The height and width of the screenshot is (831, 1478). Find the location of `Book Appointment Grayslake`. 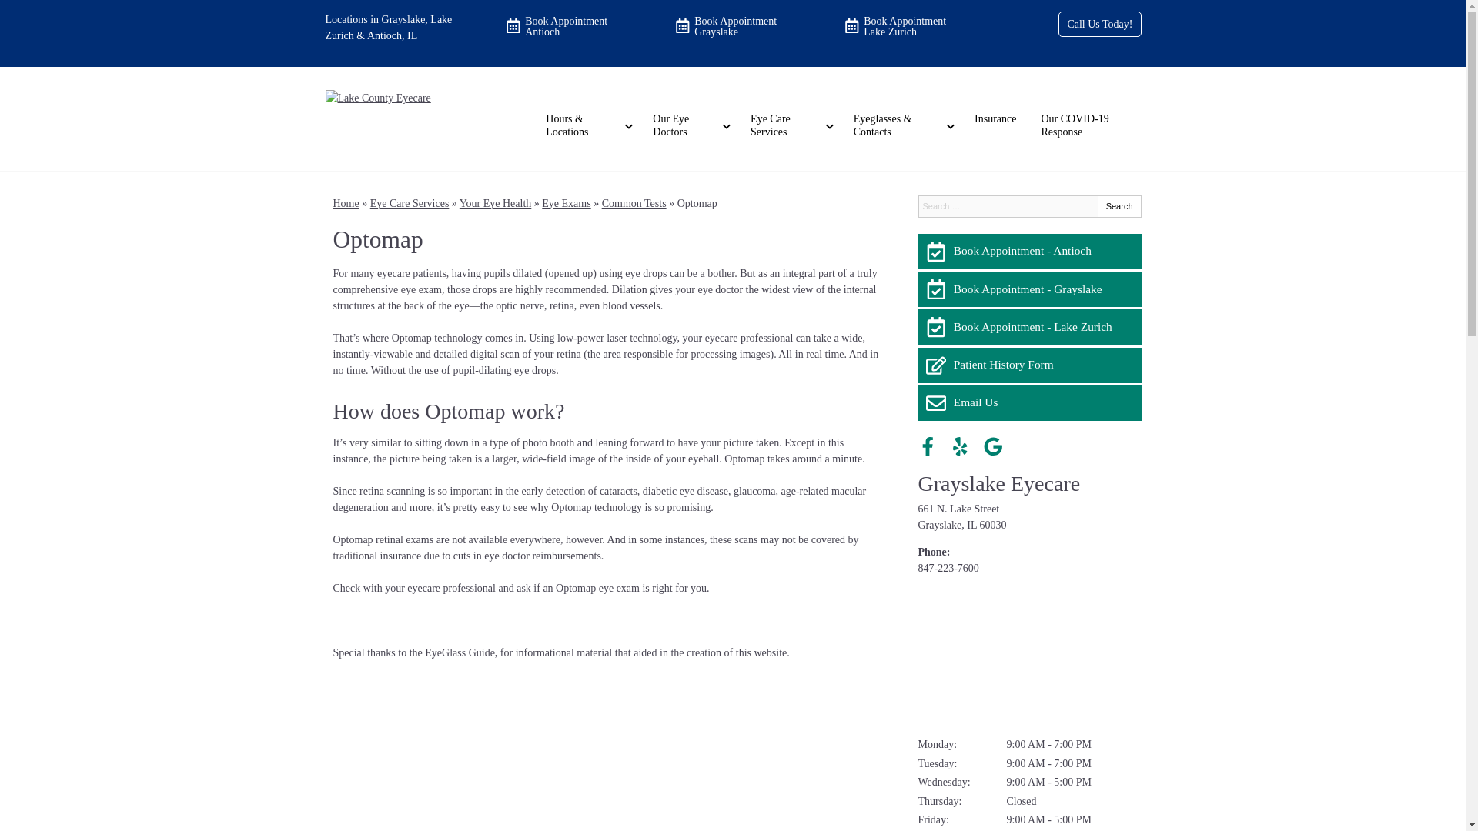

Book Appointment Grayslake is located at coordinates (733, 26).